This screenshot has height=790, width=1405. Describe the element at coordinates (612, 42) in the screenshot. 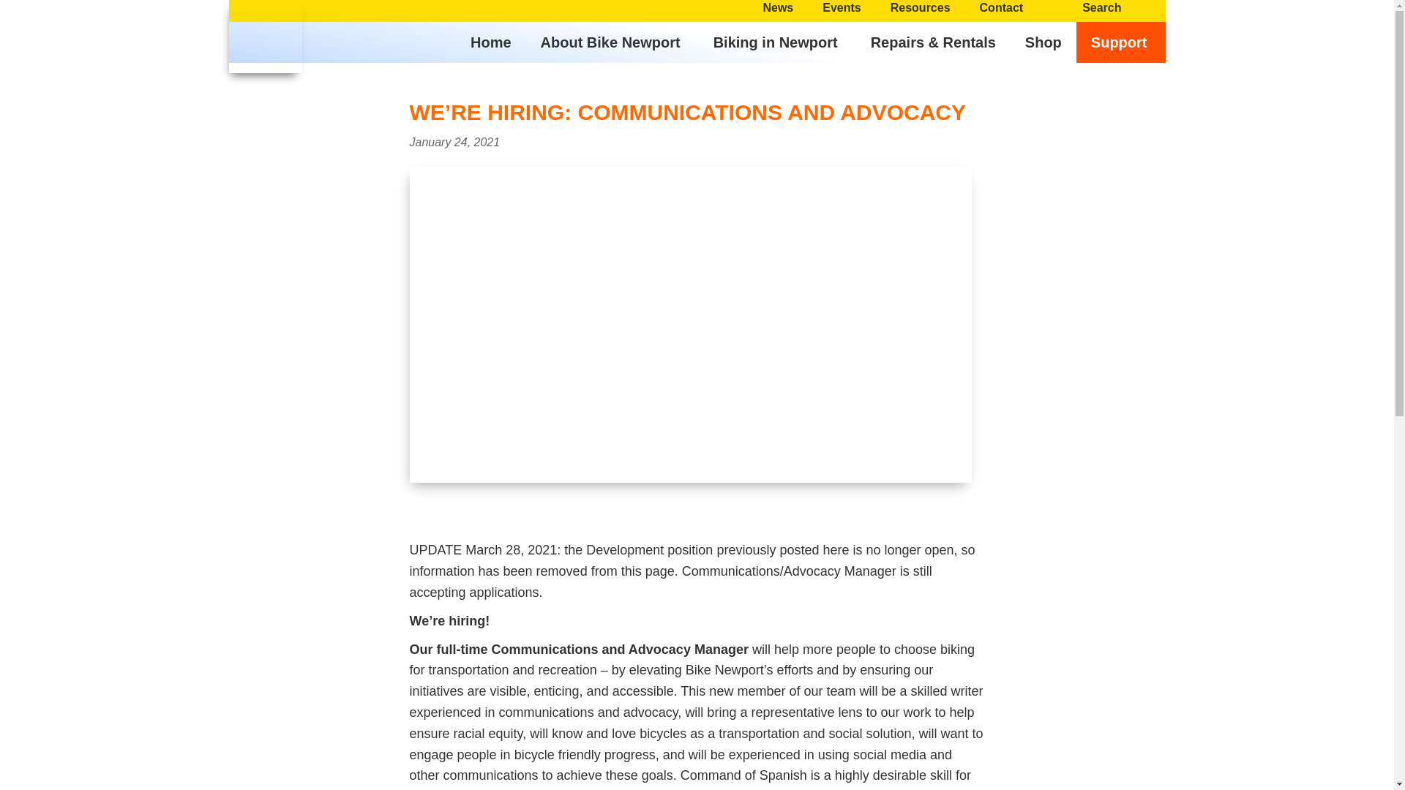

I see `About Bike Newport` at that location.